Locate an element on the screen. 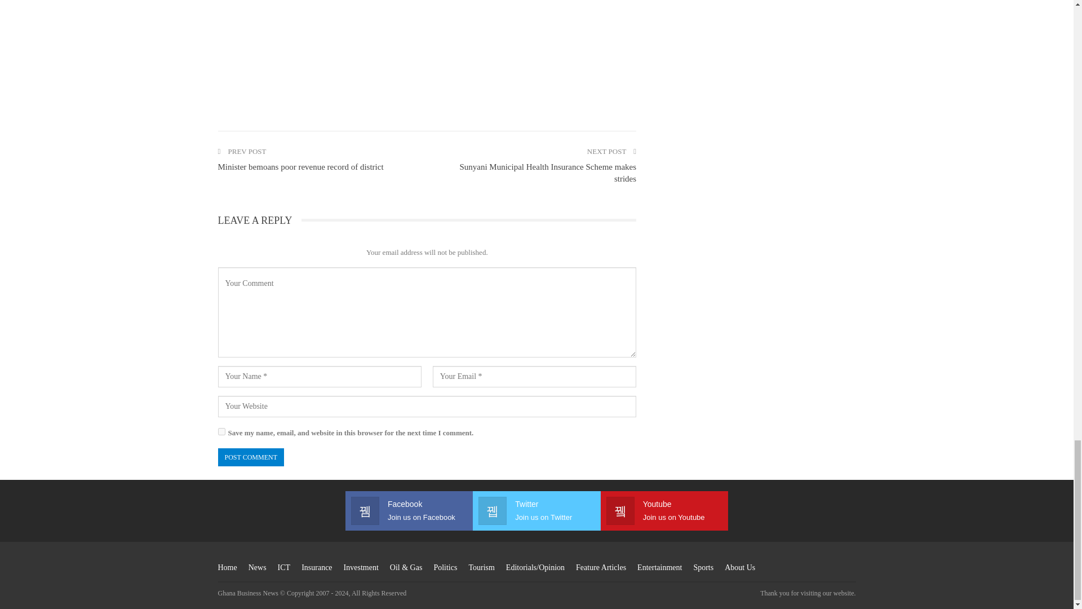 This screenshot has height=609, width=1082. yes is located at coordinates (221, 432).